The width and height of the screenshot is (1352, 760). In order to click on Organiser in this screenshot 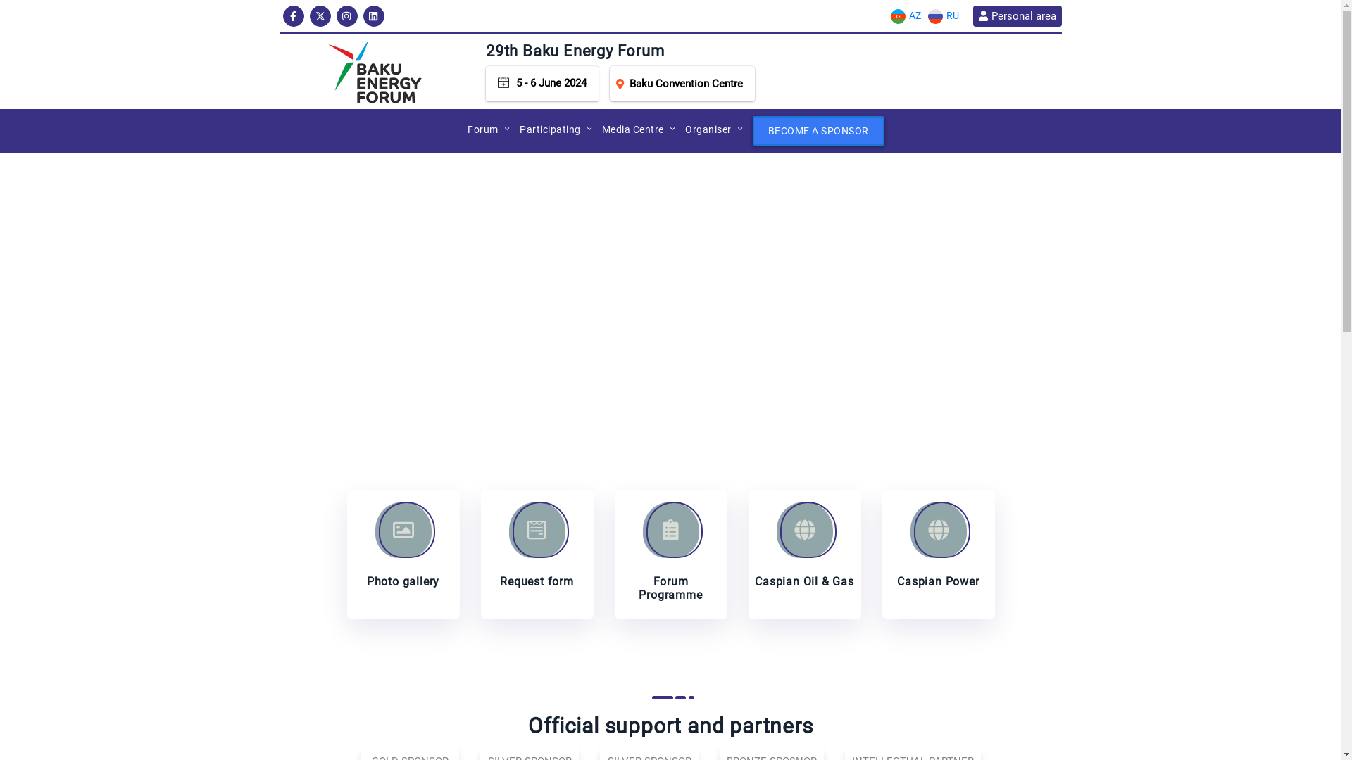, I will do `click(708, 129)`.